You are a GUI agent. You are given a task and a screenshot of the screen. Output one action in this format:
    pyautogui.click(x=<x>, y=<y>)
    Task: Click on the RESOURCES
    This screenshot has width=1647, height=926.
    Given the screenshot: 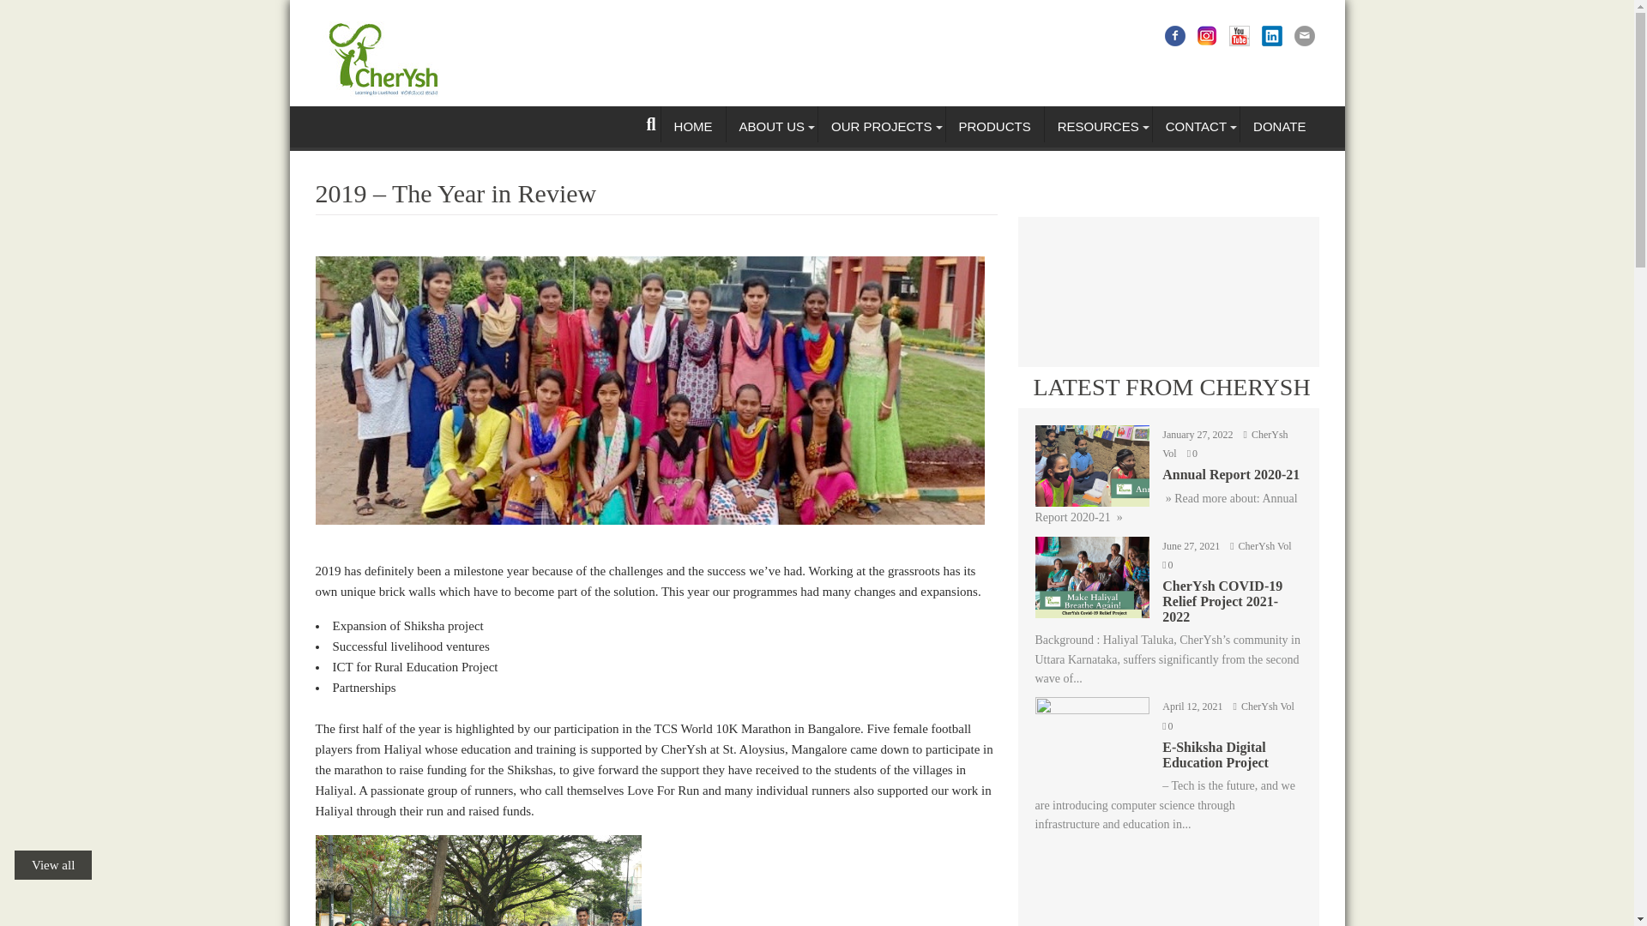 What is the action you would take?
    pyautogui.click(x=1098, y=127)
    